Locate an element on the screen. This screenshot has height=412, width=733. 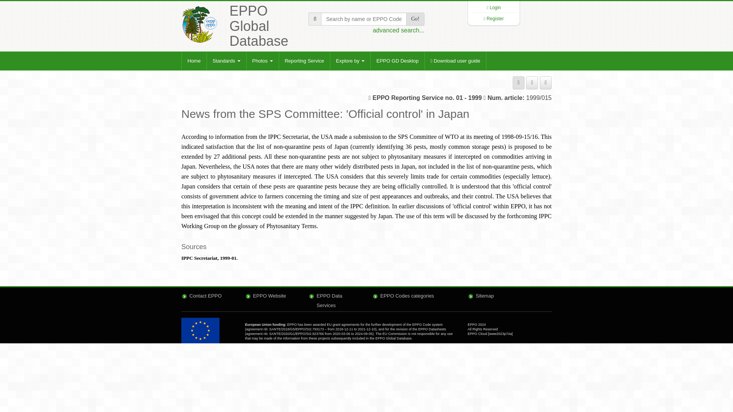
Print is located at coordinates (518, 82).